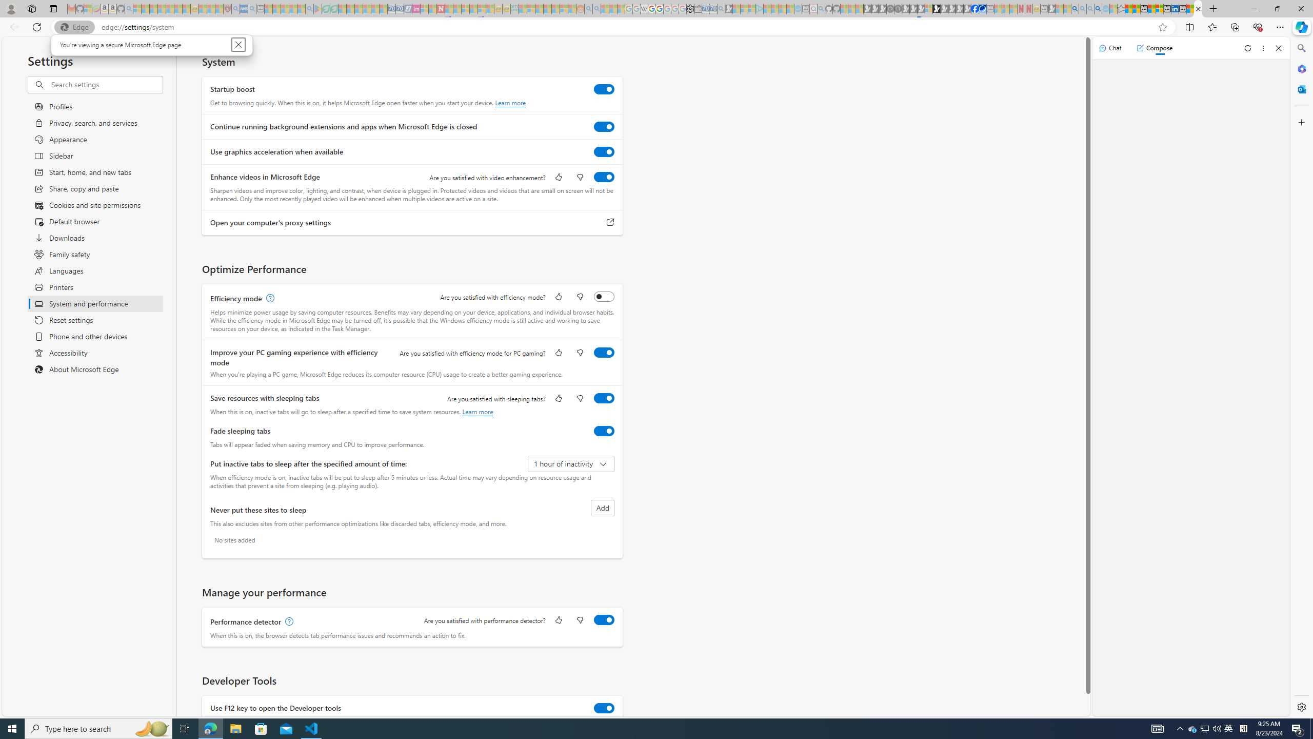  I want to click on Startup boost, so click(604, 89).